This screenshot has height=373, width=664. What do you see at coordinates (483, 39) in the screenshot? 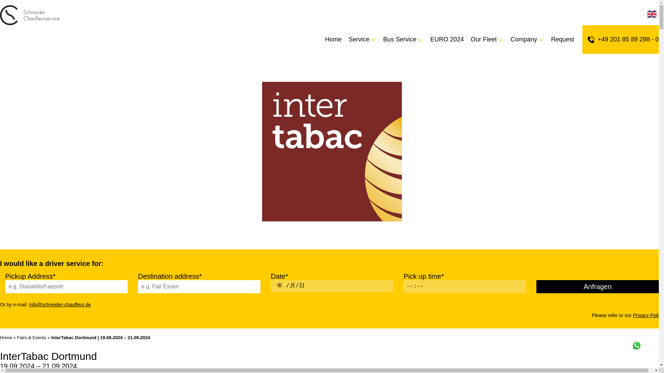
I see `Our Fleet` at bounding box center [483, 39].